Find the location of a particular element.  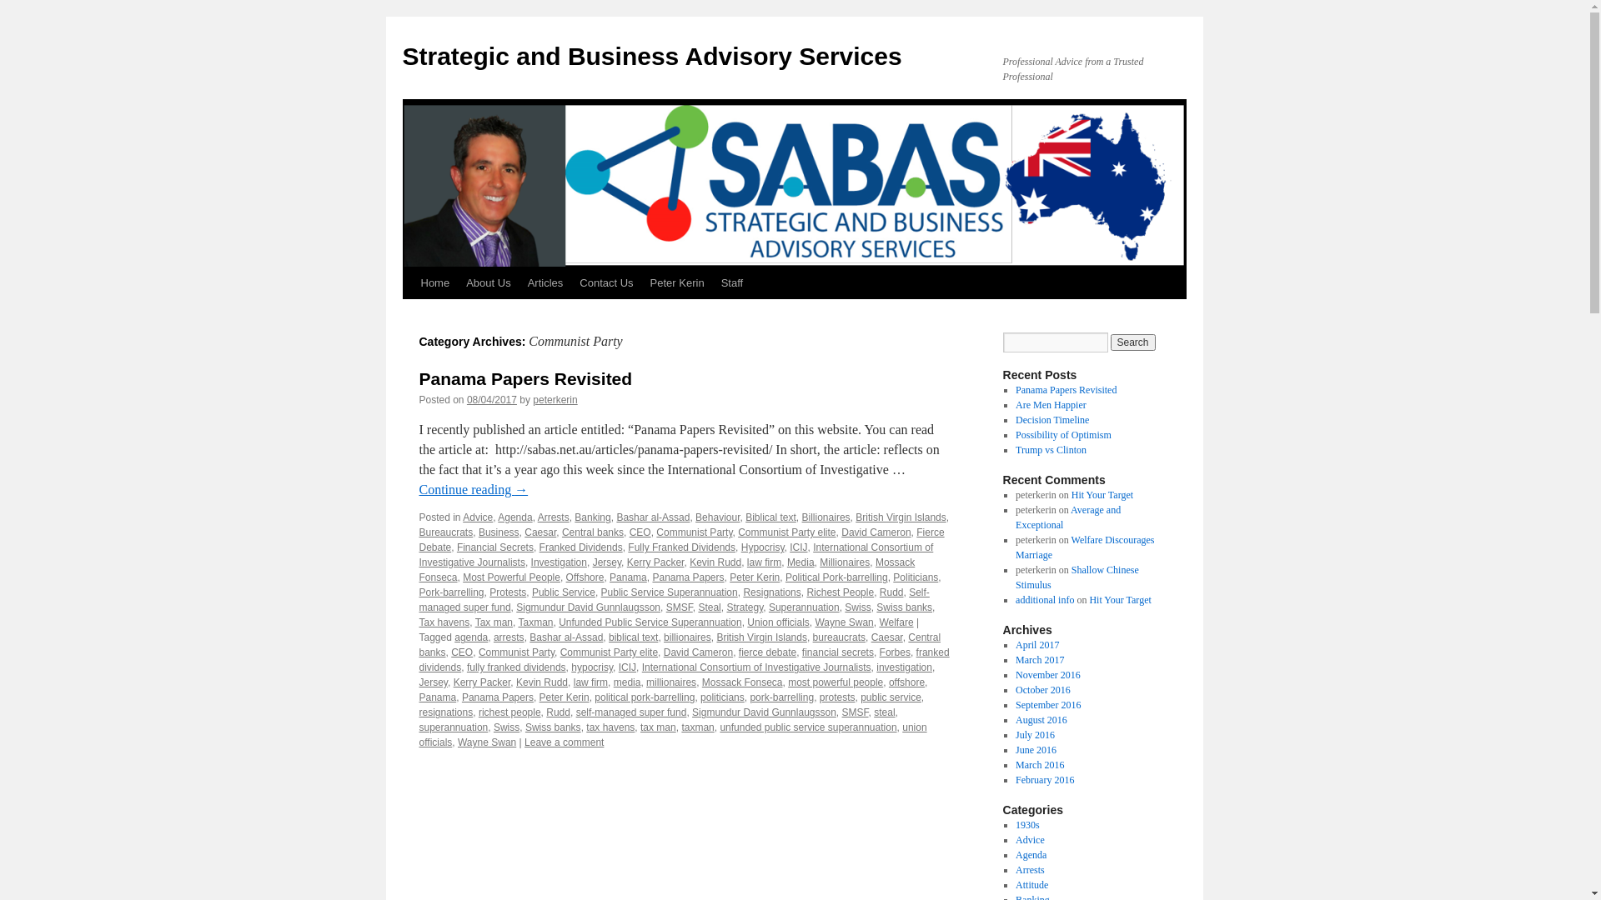

Home is located at coordinates (434, 283).